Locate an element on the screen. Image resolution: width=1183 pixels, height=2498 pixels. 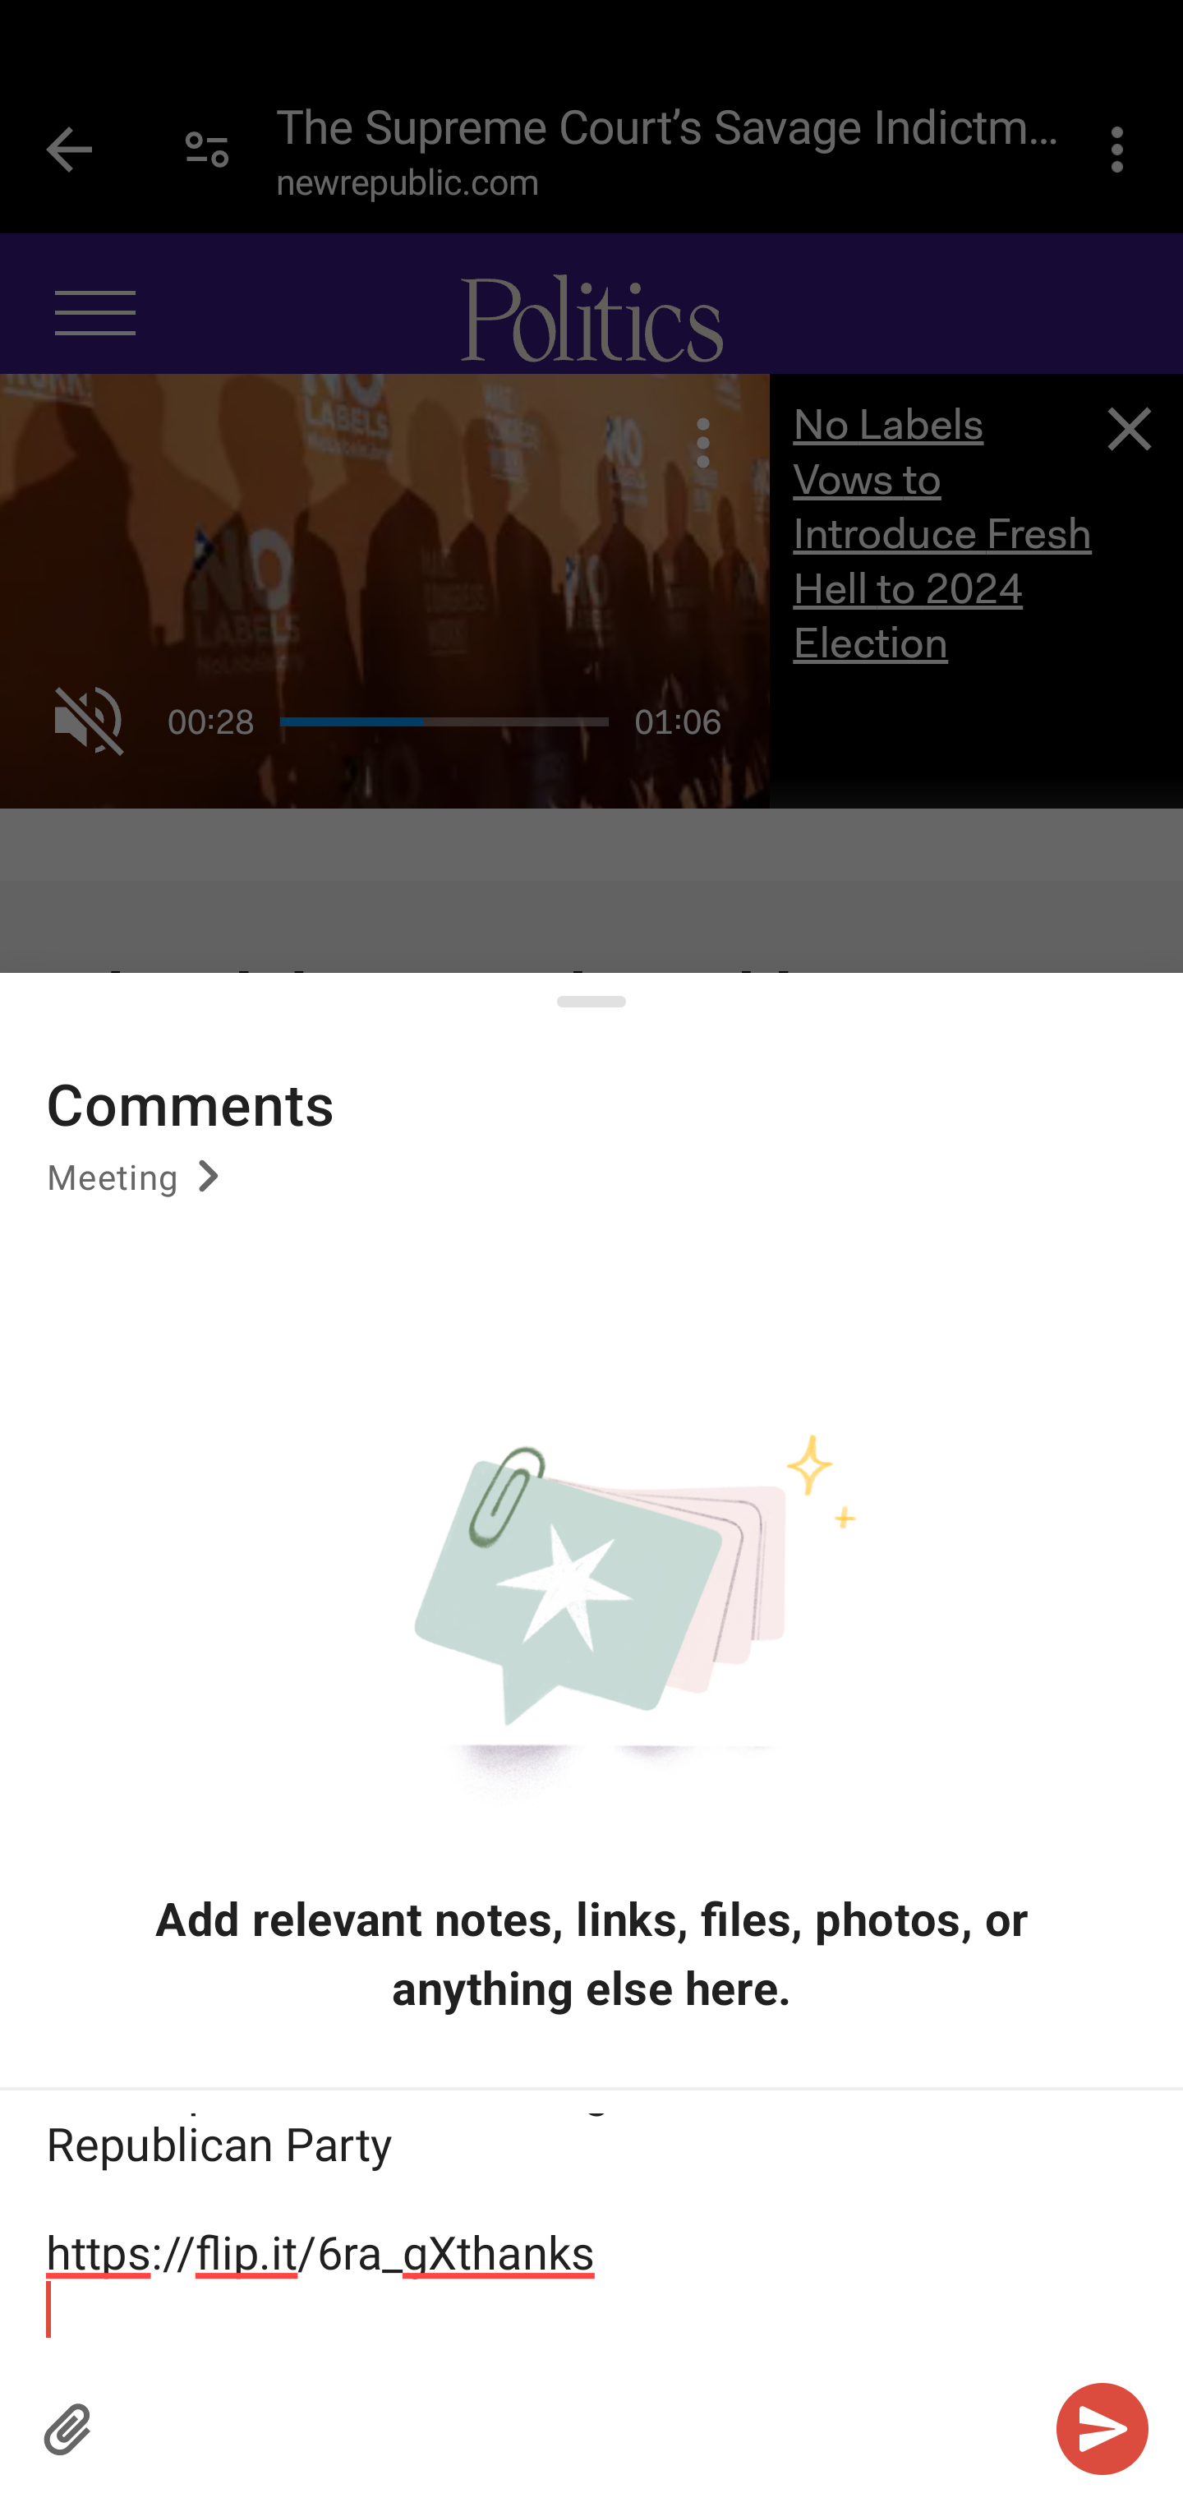
Attachment is located at coordinates (69, 2429).